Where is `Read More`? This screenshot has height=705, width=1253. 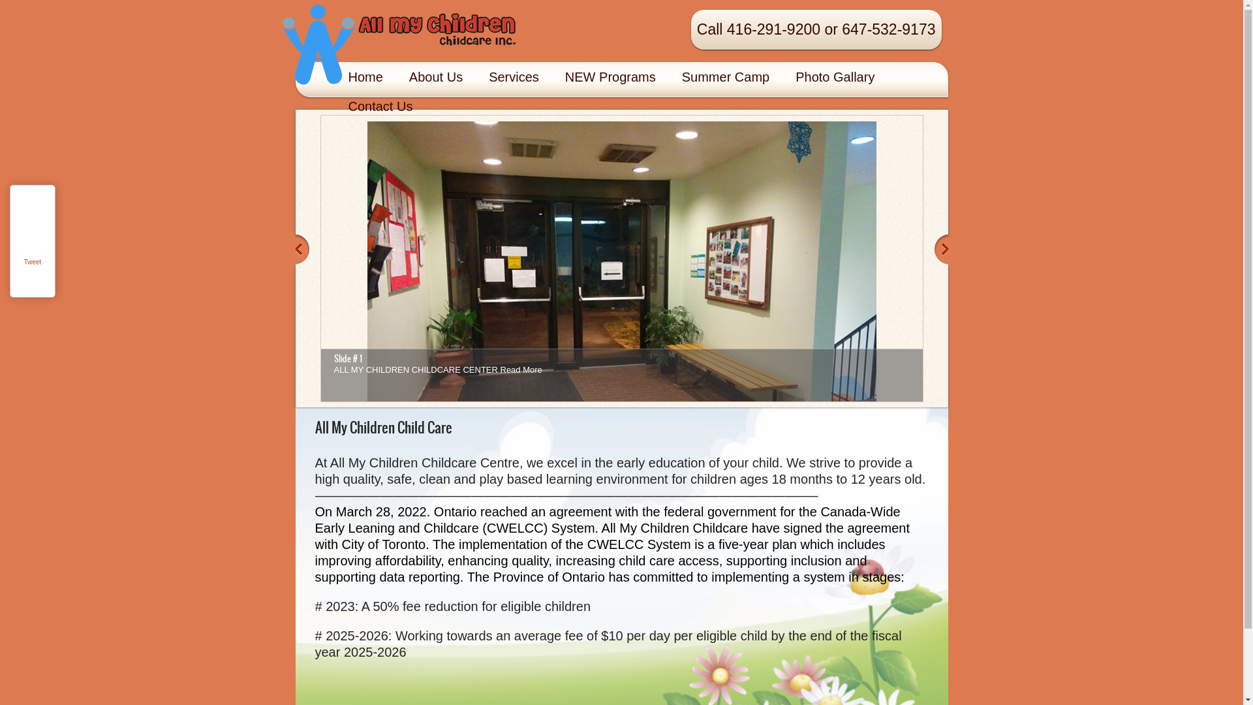
Read More is located at coordinates (521, 369).